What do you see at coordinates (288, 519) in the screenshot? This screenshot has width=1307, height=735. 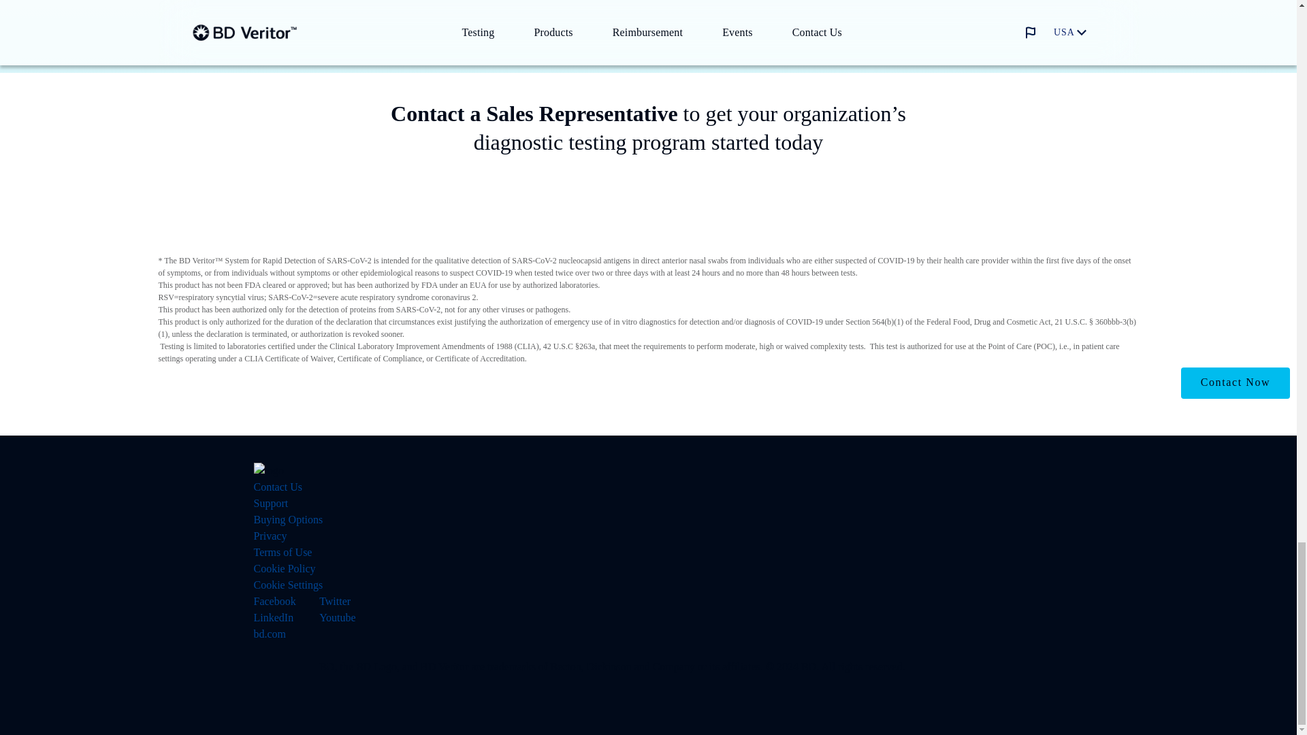 I see `Buying Options` at bounding box center [288, 519].